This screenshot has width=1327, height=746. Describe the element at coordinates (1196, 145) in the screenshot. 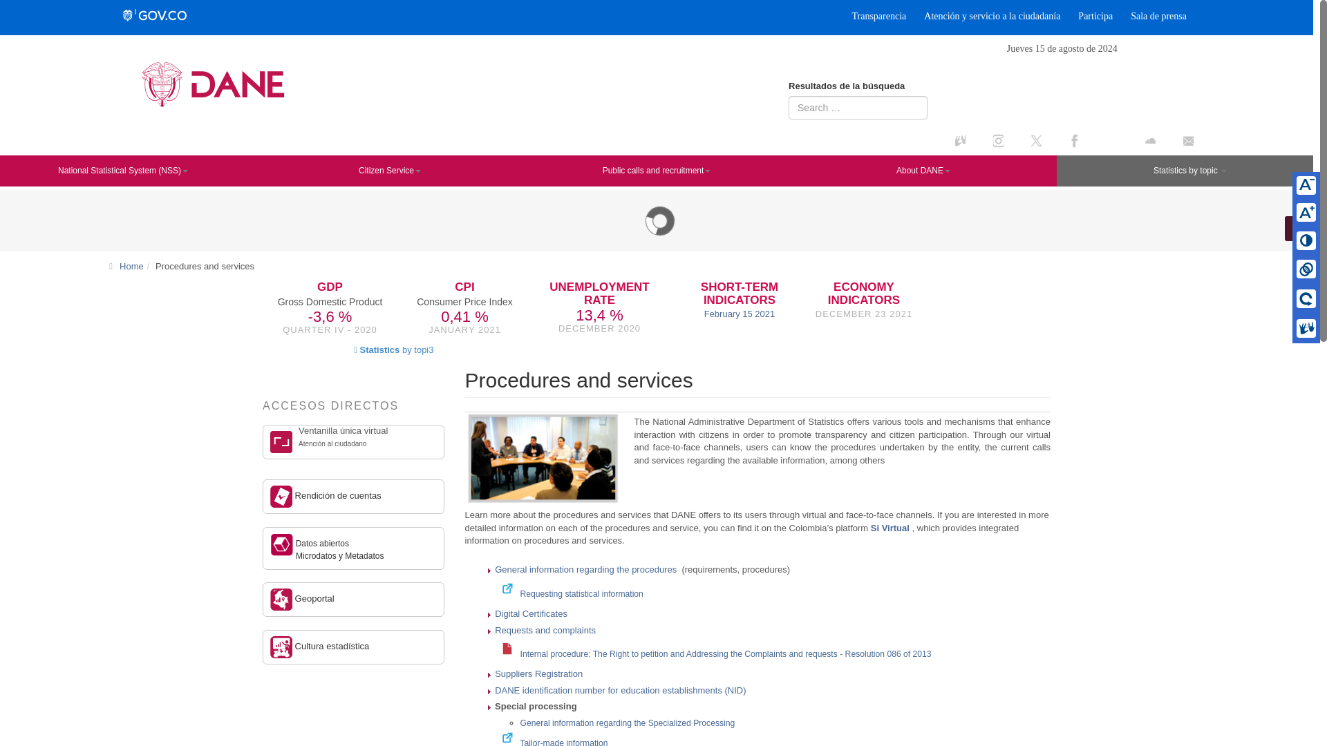

I see `correo dane` at that location.